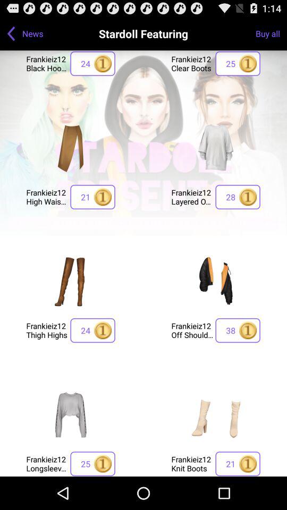 The width and height of the screenshot is (287, 510). Describe the element at coordinates (192, 330) in the screenshot. I see `open frankieiz12 off shoulder icon` at that location.